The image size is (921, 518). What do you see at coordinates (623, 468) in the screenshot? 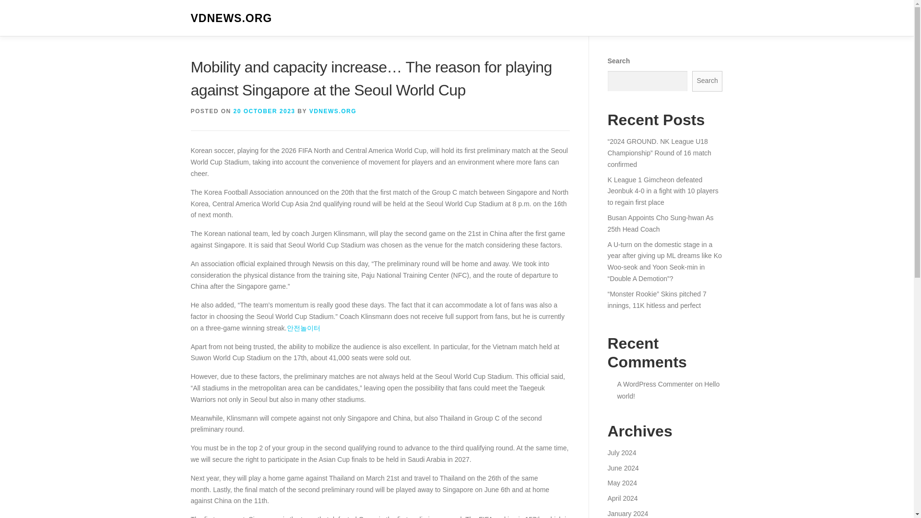
I see `June 2024` at bounding box center [623, 468].